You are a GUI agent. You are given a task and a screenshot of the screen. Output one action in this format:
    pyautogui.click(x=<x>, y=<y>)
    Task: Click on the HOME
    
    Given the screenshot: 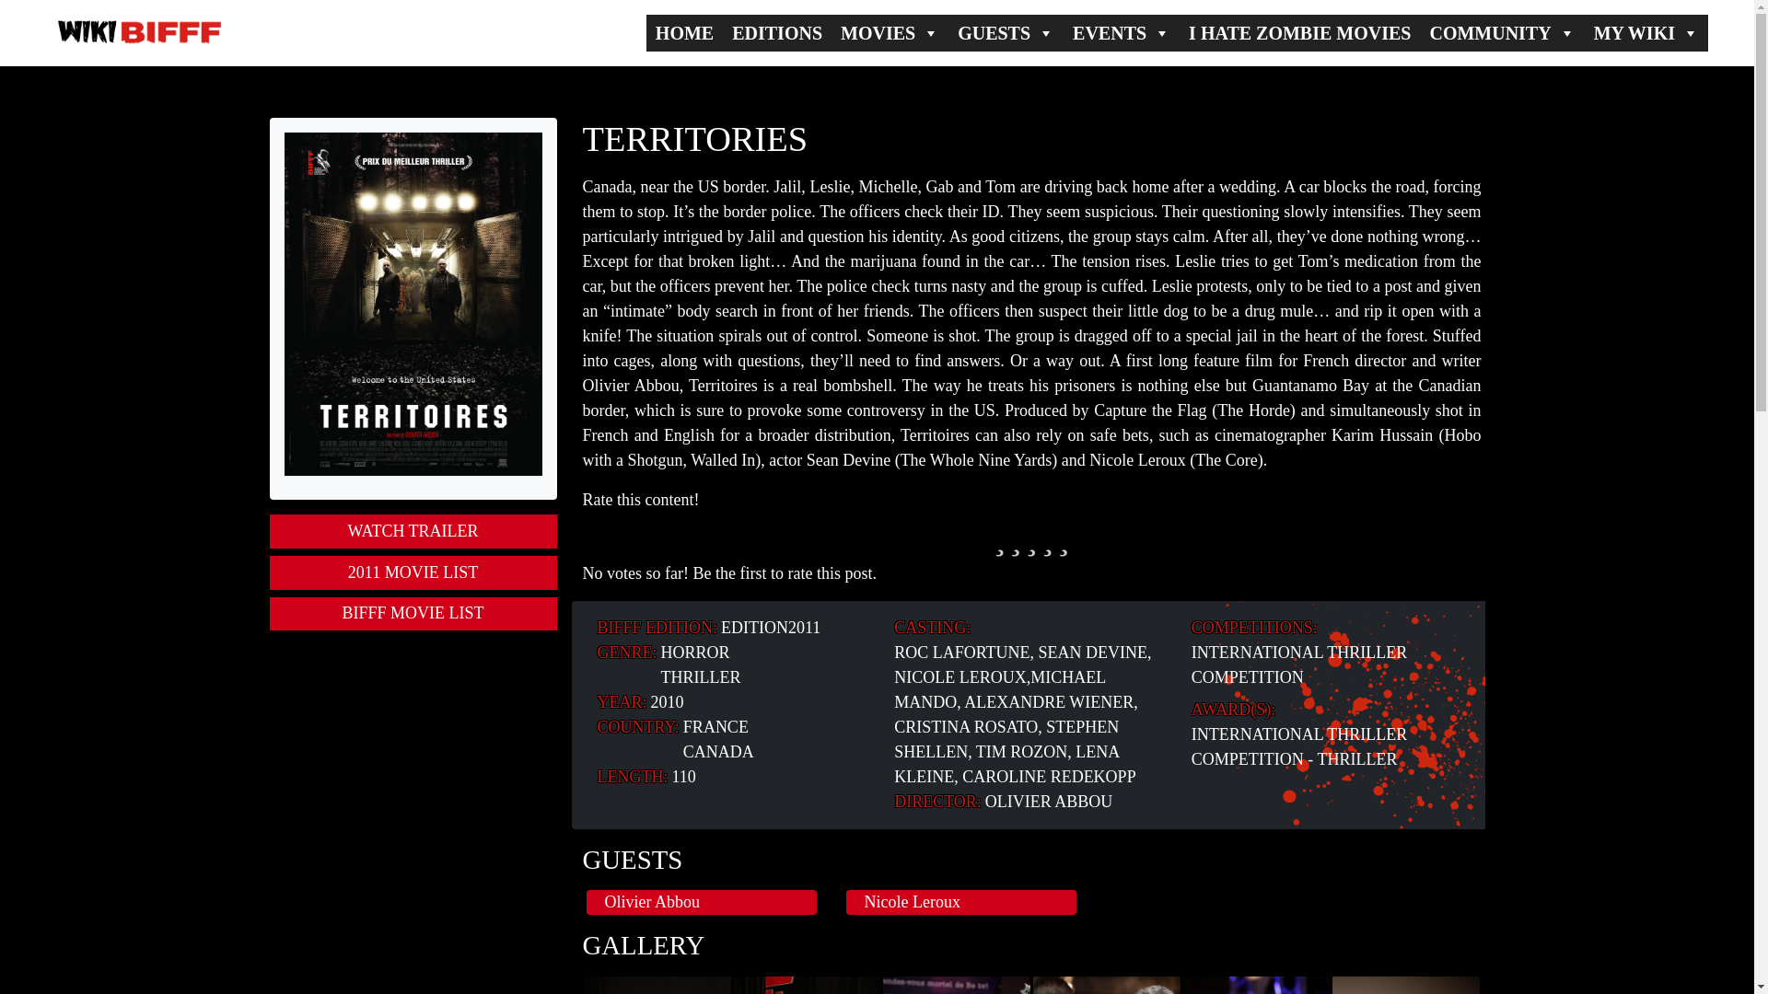 What is the action you would take?
    pyautogui.click(x=685, y=33)
    